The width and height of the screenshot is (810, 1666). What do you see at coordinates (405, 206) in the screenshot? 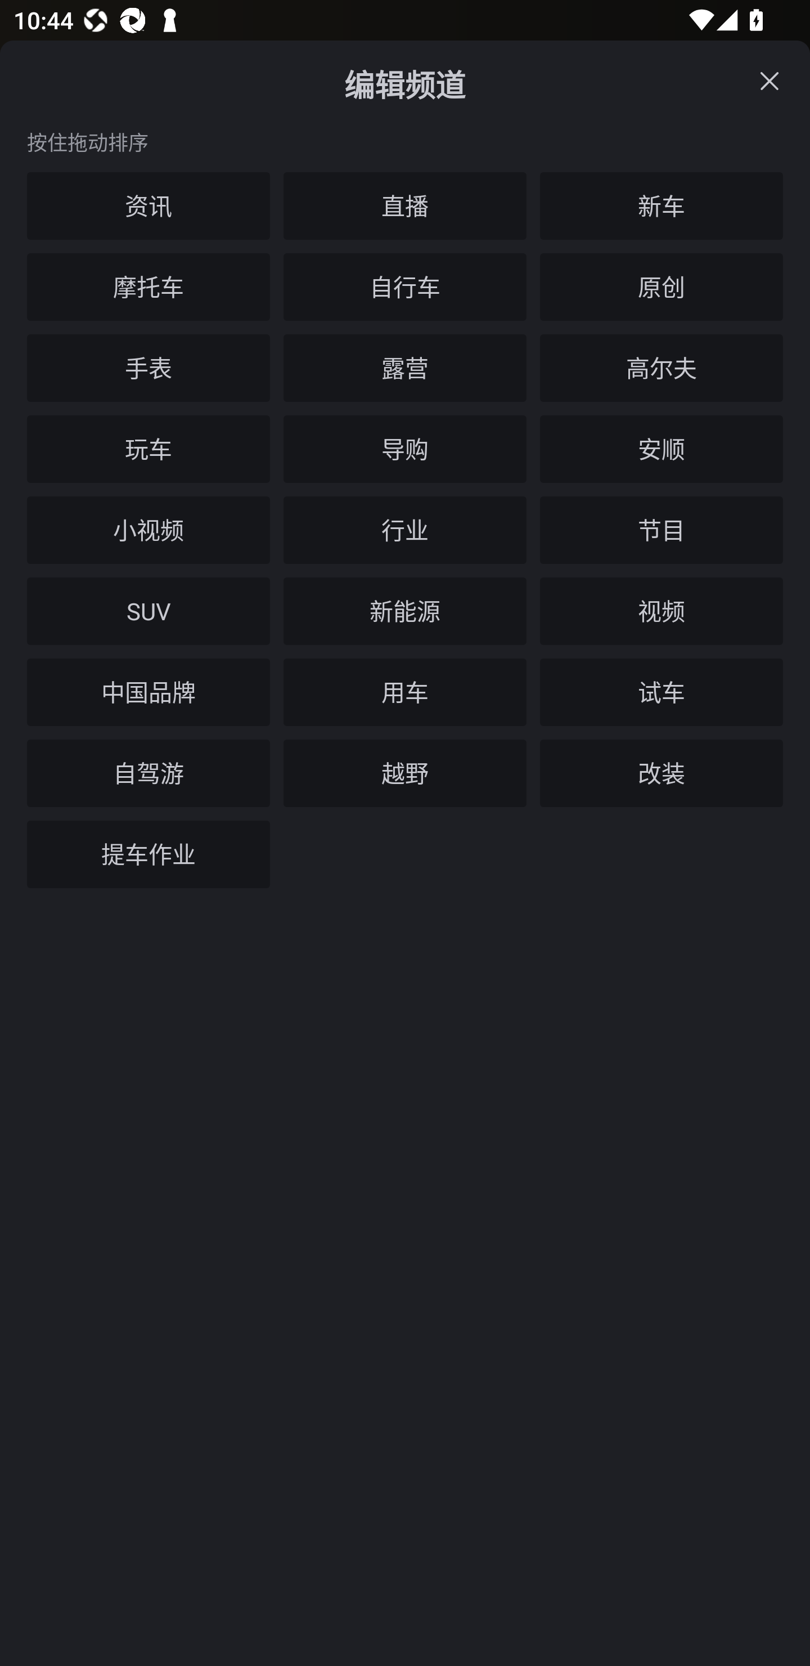
I see `直播` at bounding box center [405, 206].